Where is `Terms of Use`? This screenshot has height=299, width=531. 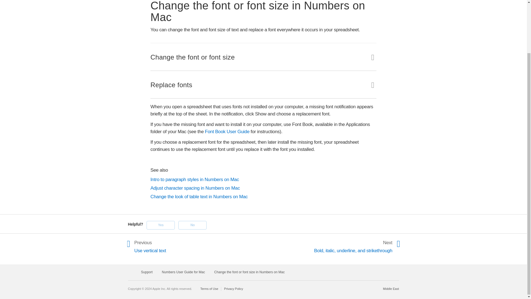
Terms of Use is located at coordinates (211, 288).